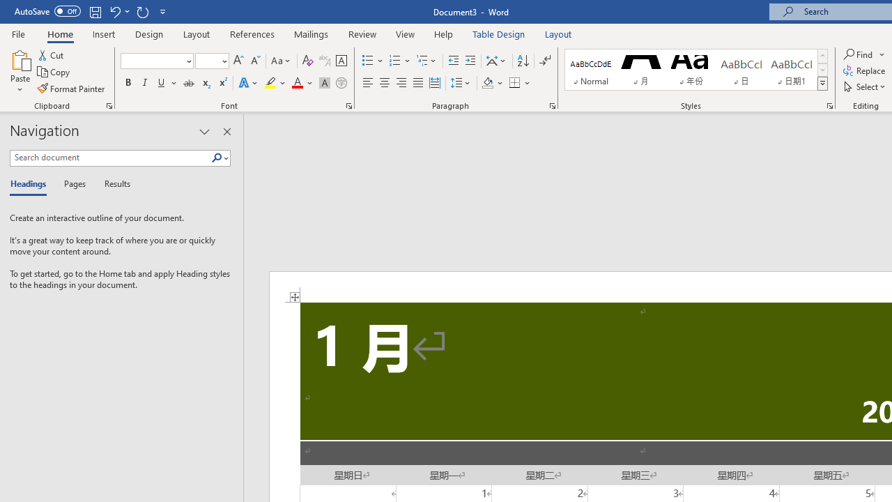 The width and height of the screenshot is (892, 502). What do you see at coordinates (275, 84) in the screenshot?
I see `Text Highlight Color` at bounding box center [275, 84].